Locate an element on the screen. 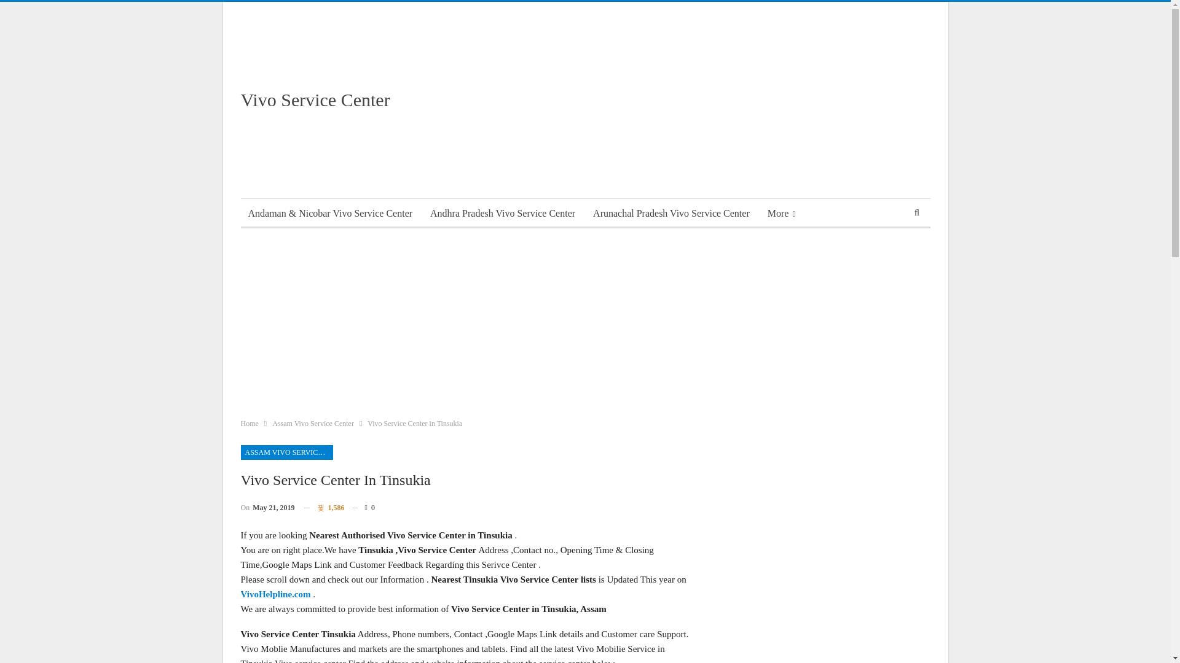 The image size is (1180, 663). Vivo Service Center is located at coordinates (315, 99).